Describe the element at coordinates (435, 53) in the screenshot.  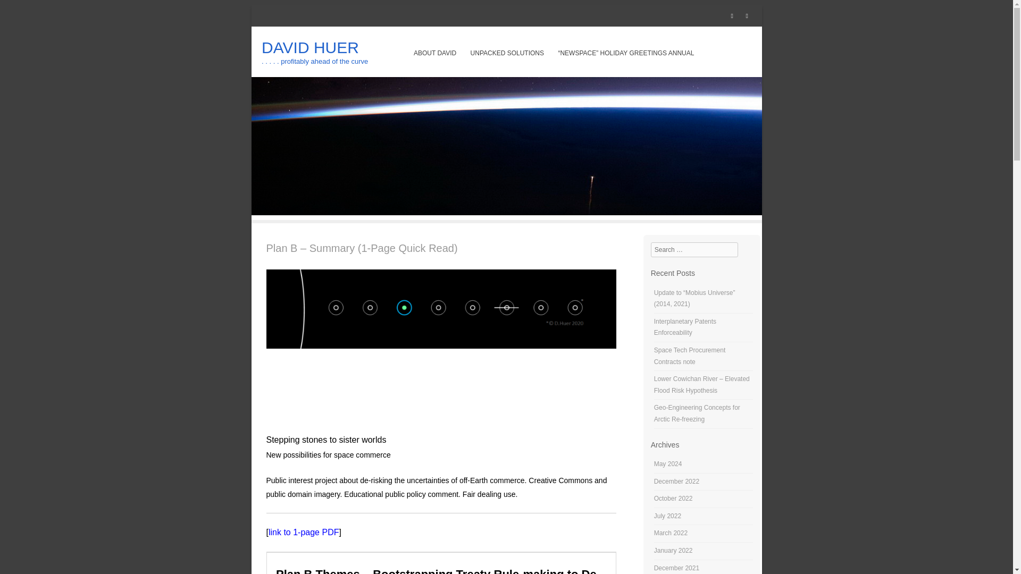
I see `ABOUT DAVID` at that location.